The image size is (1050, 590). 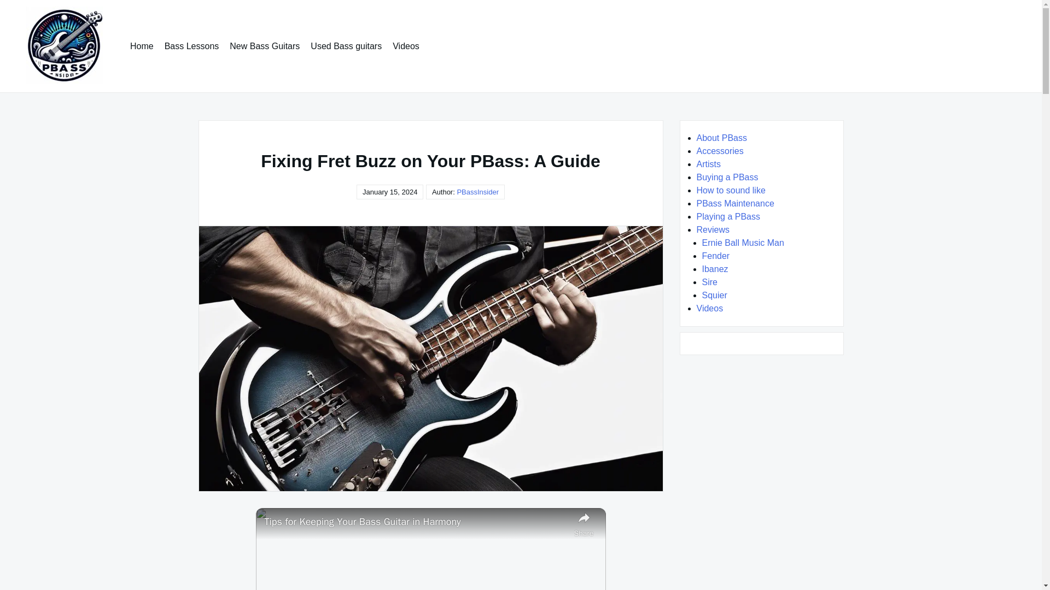 I want to click on Artists, so click(x=709, y=164).